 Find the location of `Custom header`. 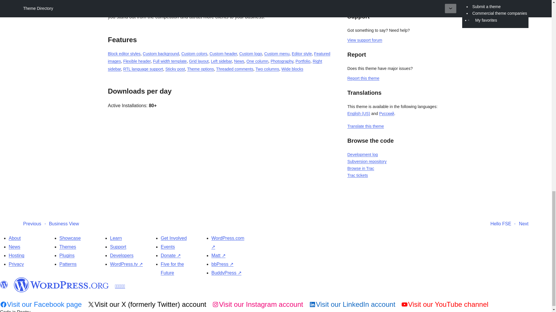

Custom header is located at coordinates (223, 54).